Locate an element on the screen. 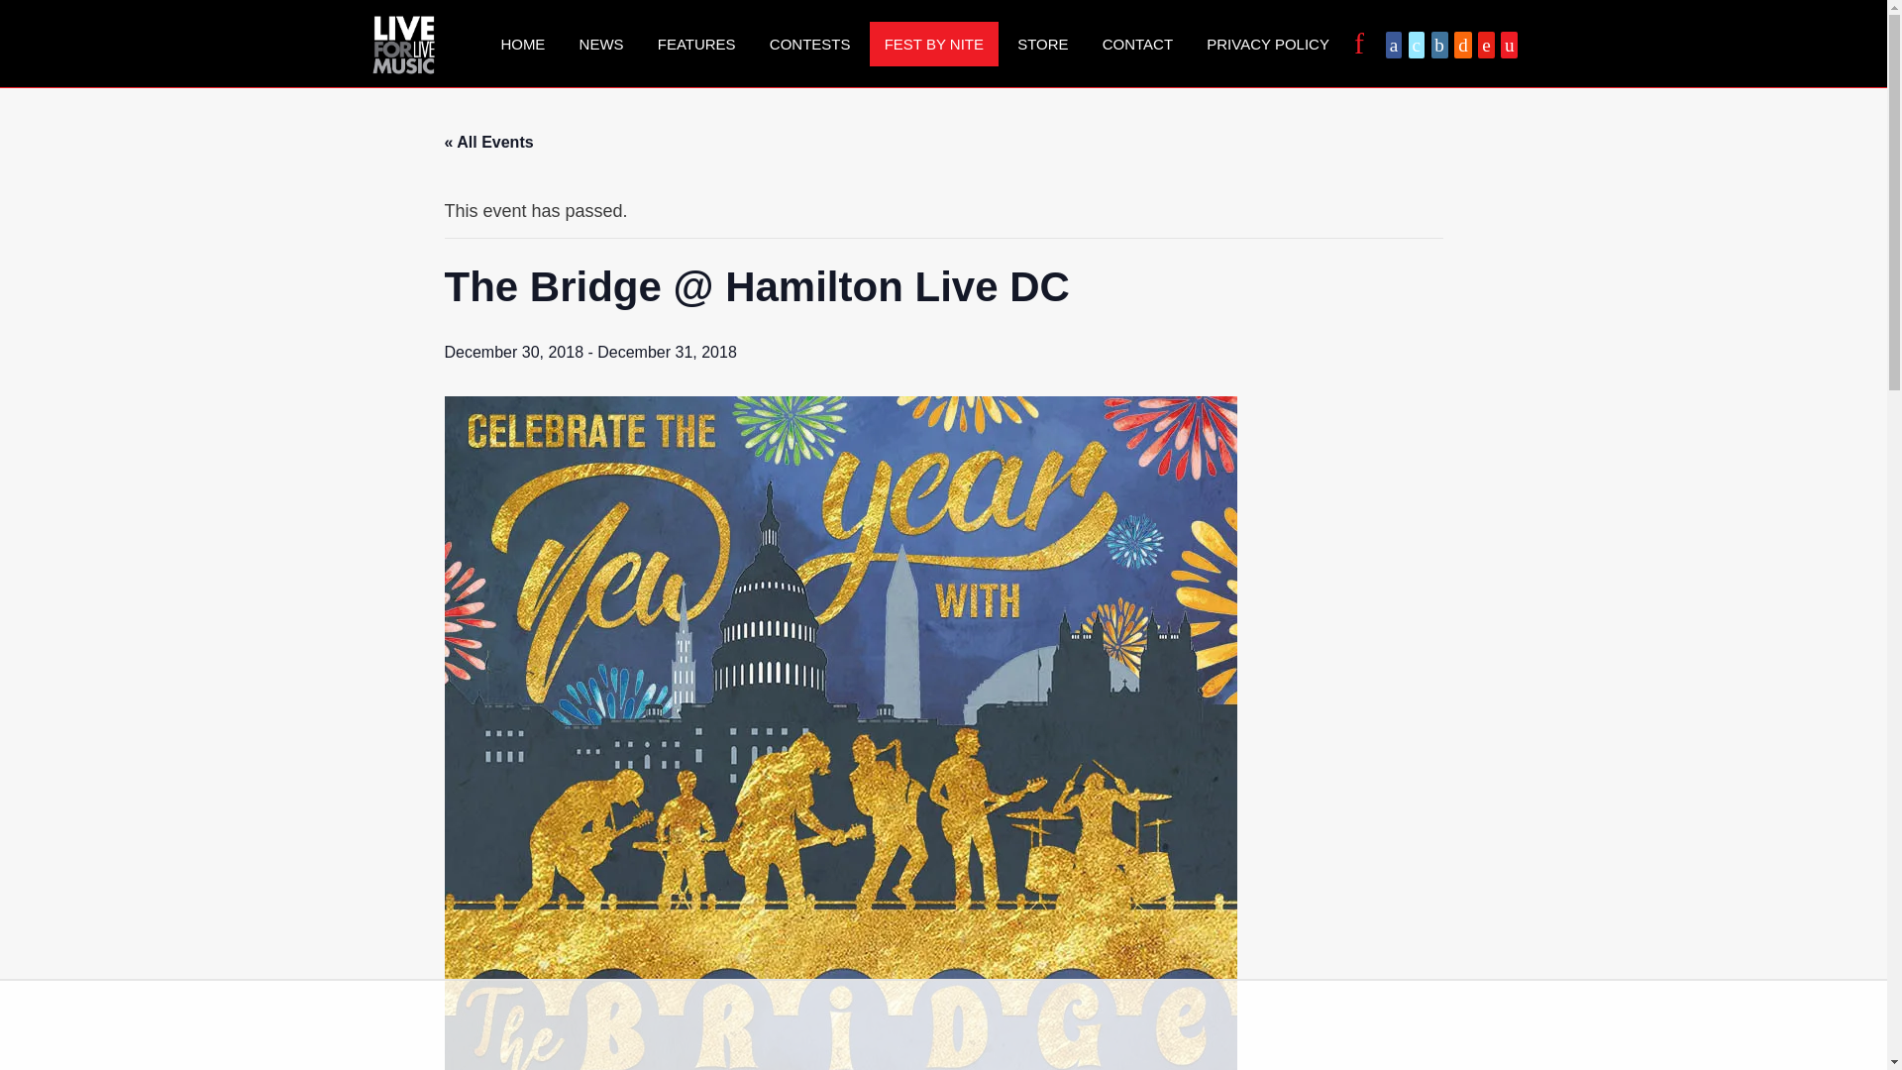 Image resolution: width=1902 pixels, height=1070 pixels. HOME is located at coordinates (521, 44).